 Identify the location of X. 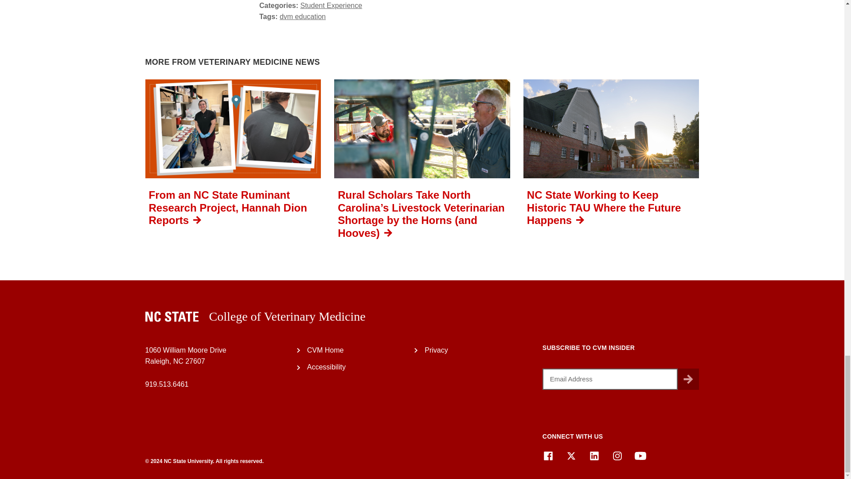
(571, 456).